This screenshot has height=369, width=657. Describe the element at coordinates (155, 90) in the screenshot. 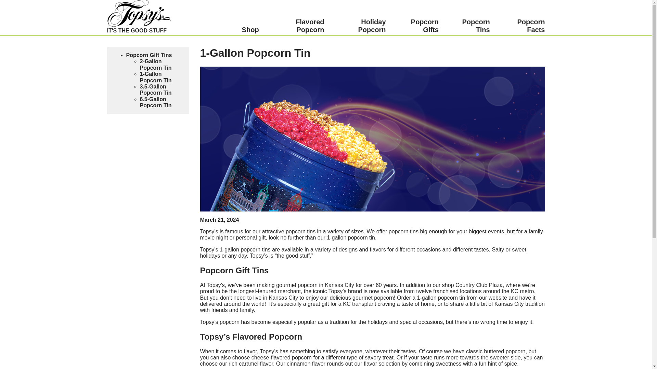

I see `3.5-Gallon Popcorn Tin` at that location.